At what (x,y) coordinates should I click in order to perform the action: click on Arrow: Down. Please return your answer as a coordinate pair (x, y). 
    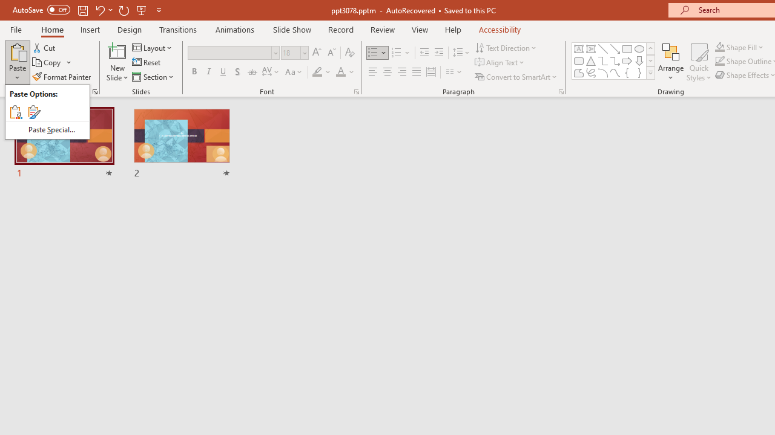
    Looking at the image, I should click on (639, 60).